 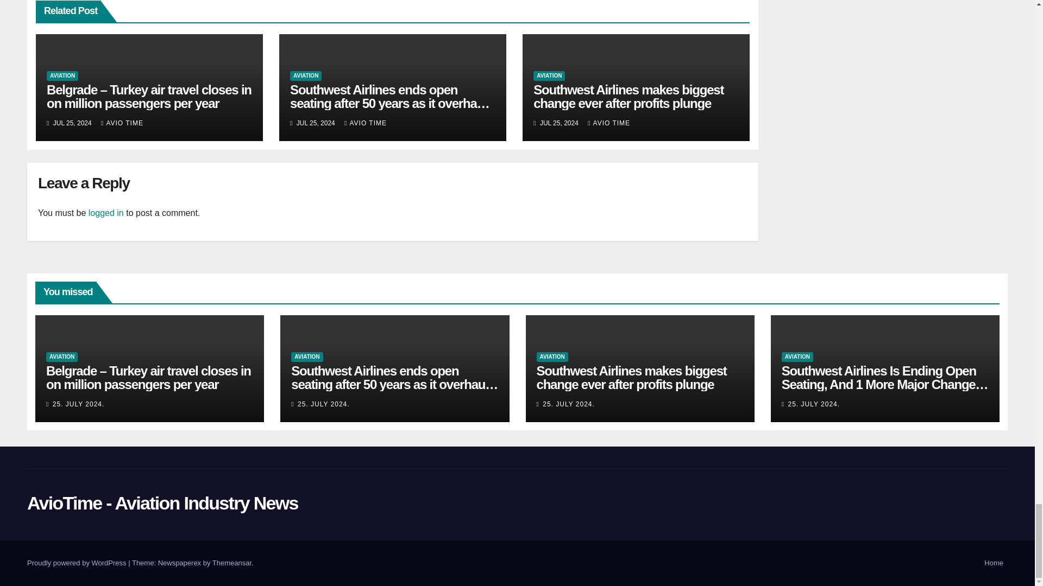 What do you see at coordinates (549, 76) in the screenshot?
I see `AVIATION` at bounding box center [549, 76].